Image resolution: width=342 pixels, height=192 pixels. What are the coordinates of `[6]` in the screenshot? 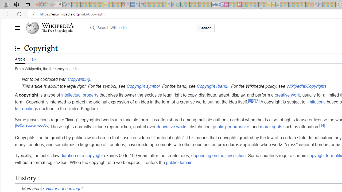 It's located at (250, 100).